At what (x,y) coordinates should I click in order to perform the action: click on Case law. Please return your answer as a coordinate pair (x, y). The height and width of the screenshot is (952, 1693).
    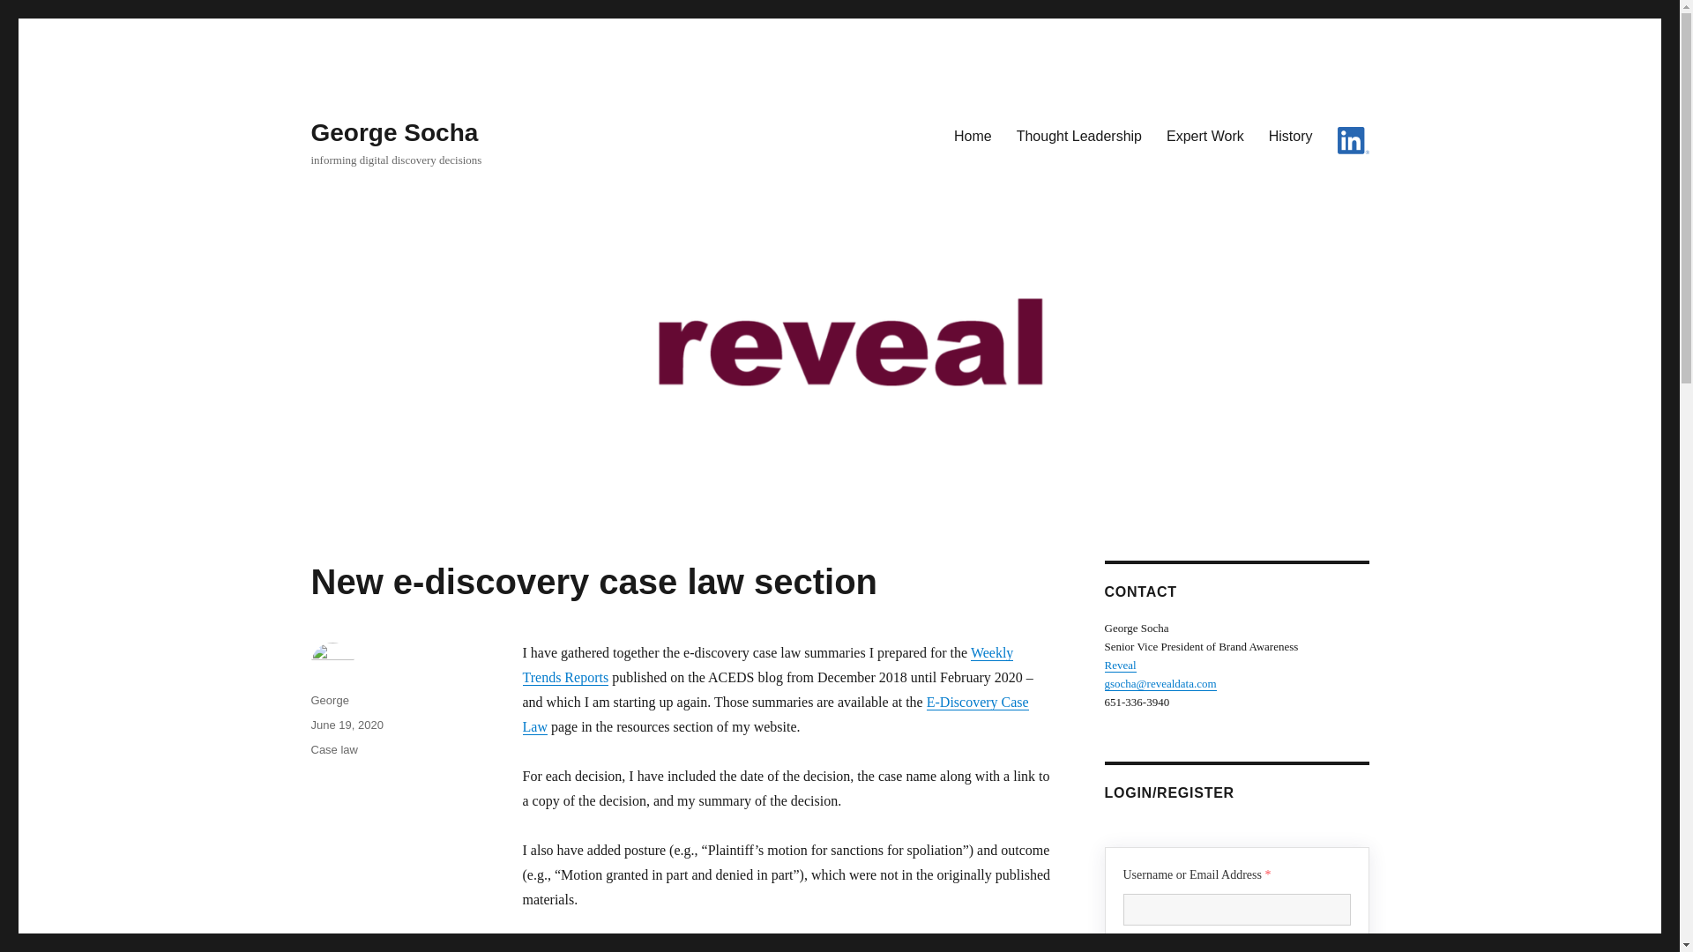
    Looking at the image, I should click on (333, 749).